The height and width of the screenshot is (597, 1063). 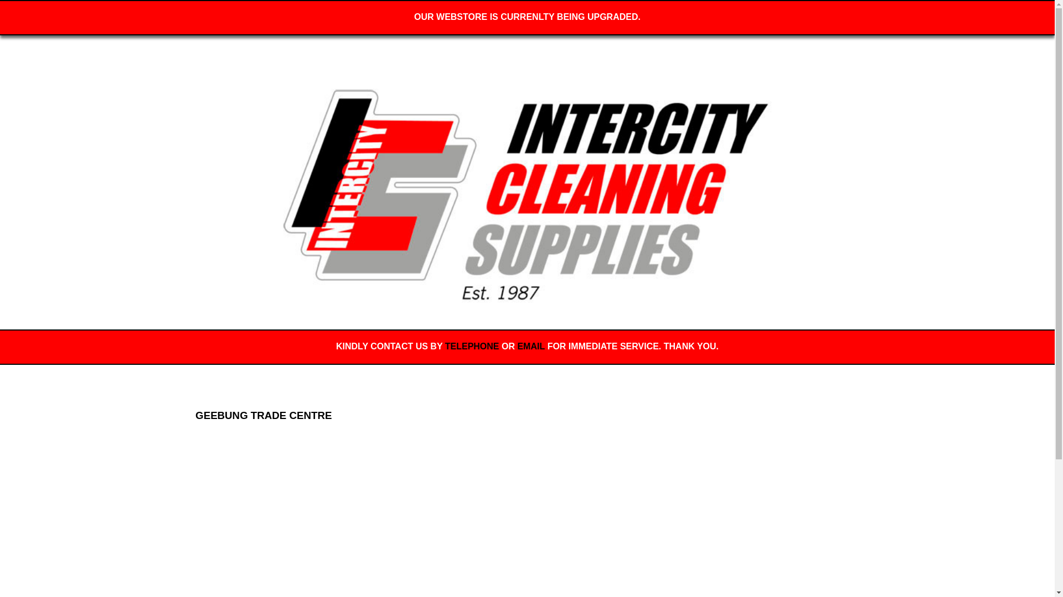 What do you see at coordinates (472, 346) in the screenshot?
I see `TELEPHONE` at bounding box center [472, 346].